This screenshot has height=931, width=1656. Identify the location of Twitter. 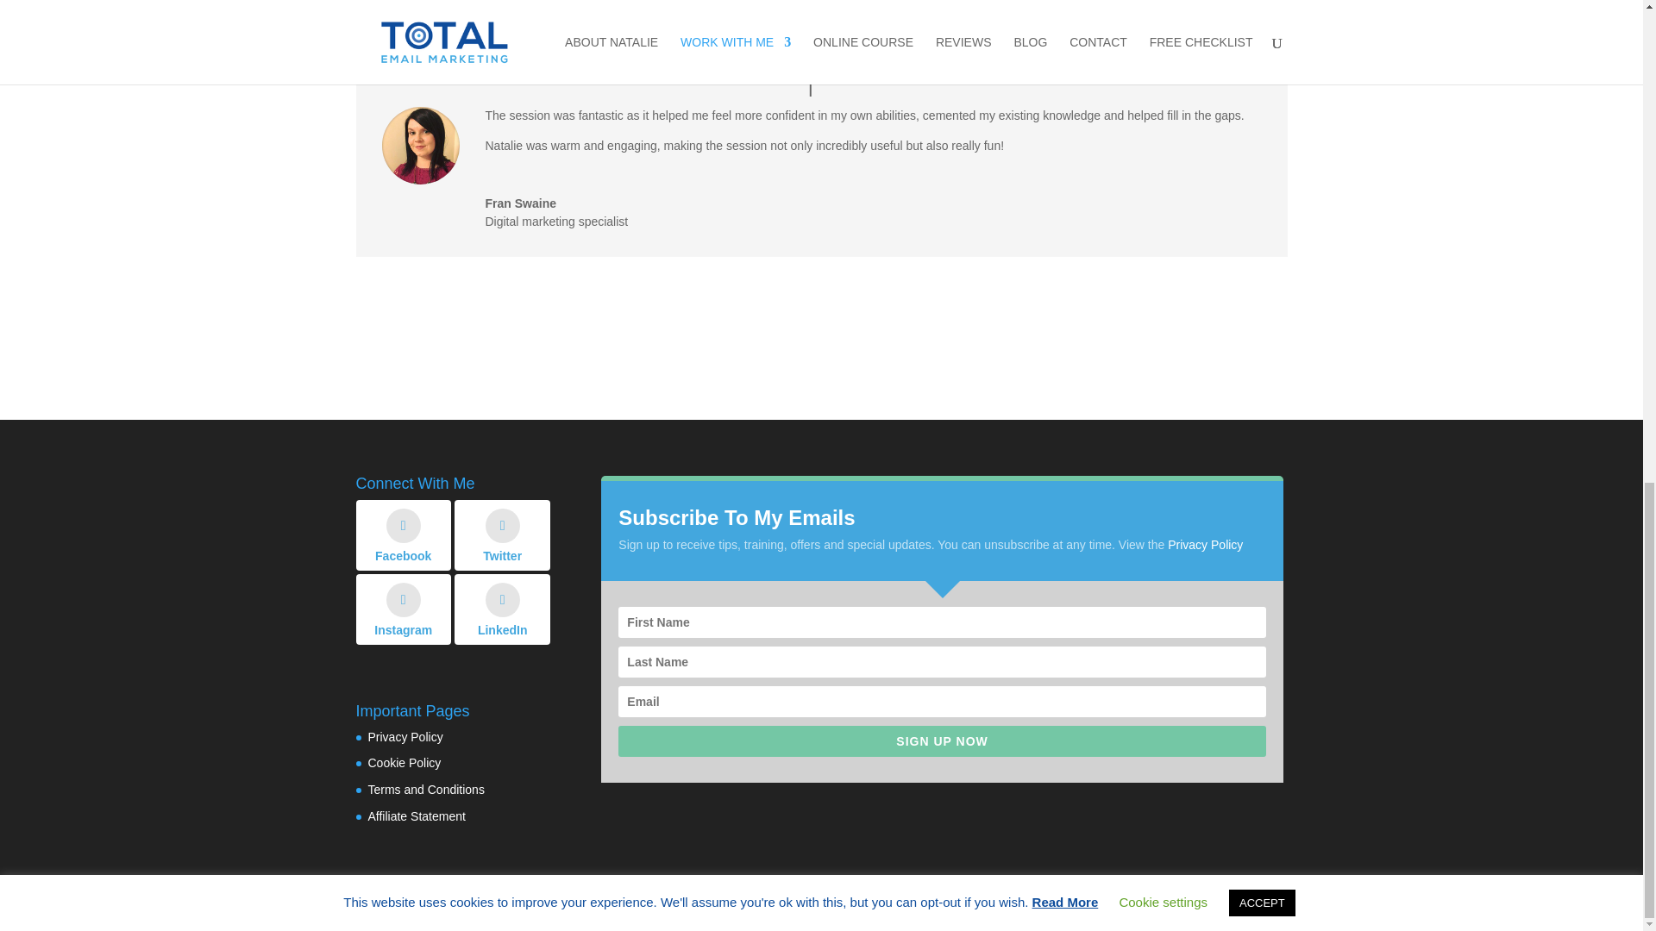
(502, 534).